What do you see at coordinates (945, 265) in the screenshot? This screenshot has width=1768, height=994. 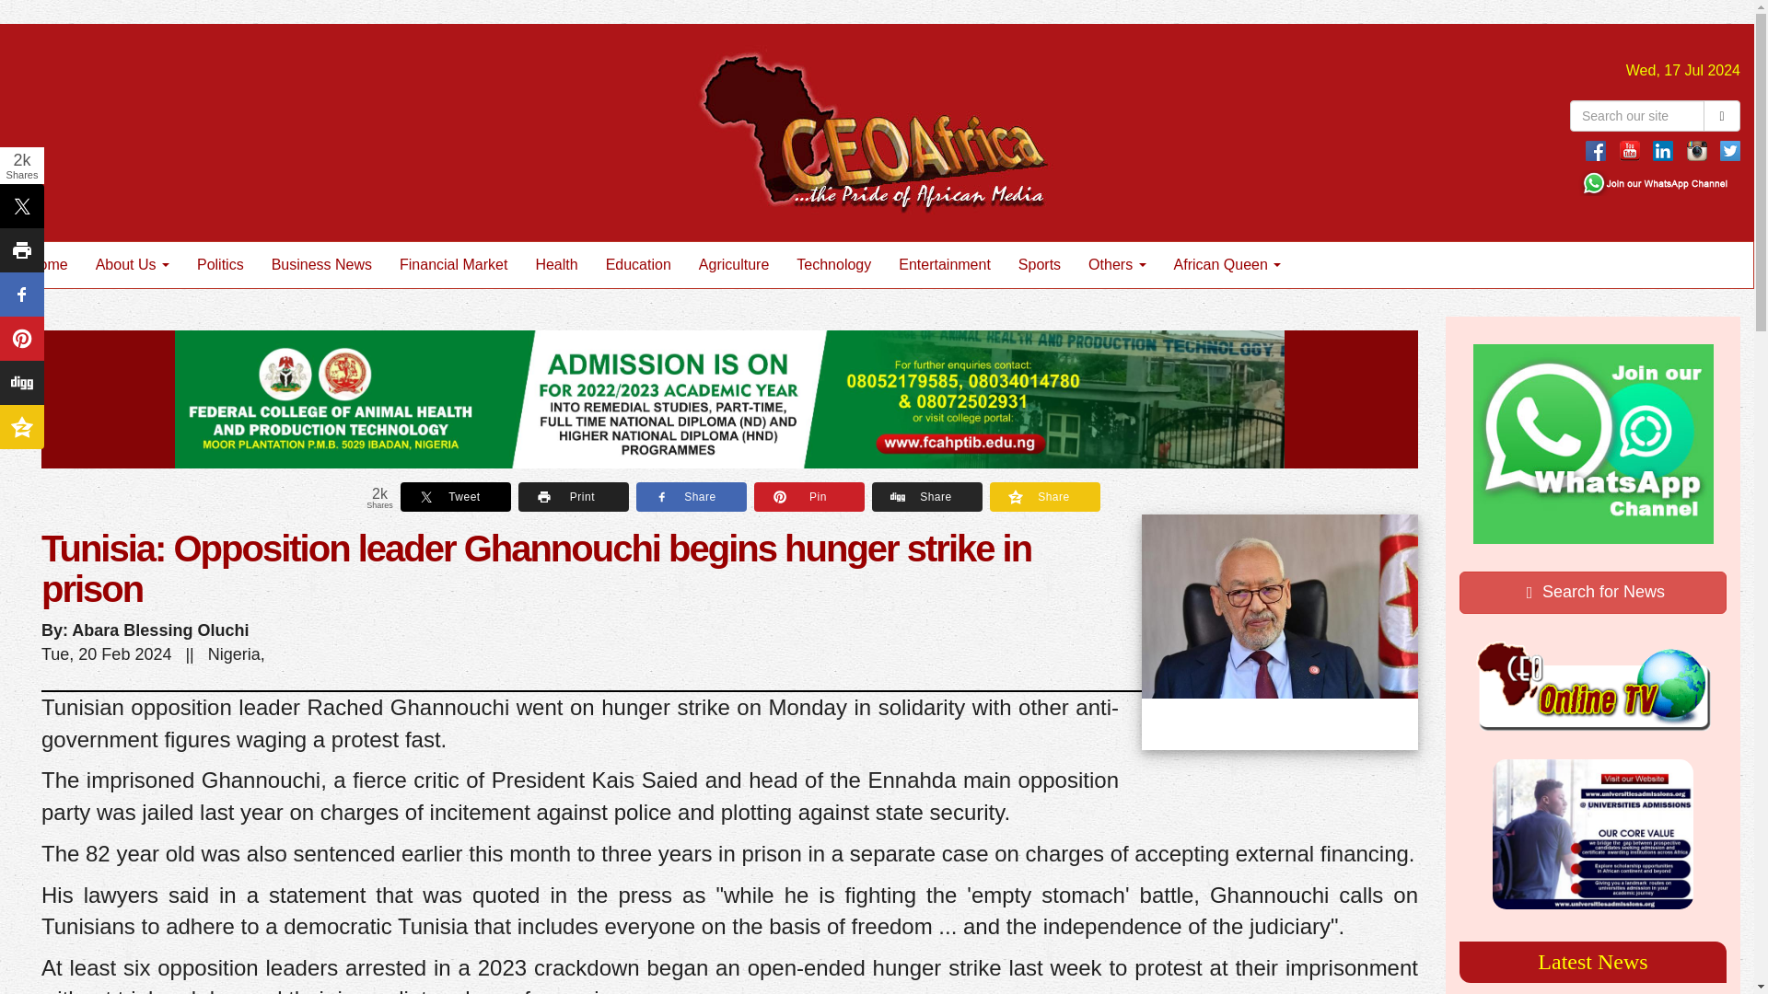 I see `Entertainment` at bounding box center [945, 265].